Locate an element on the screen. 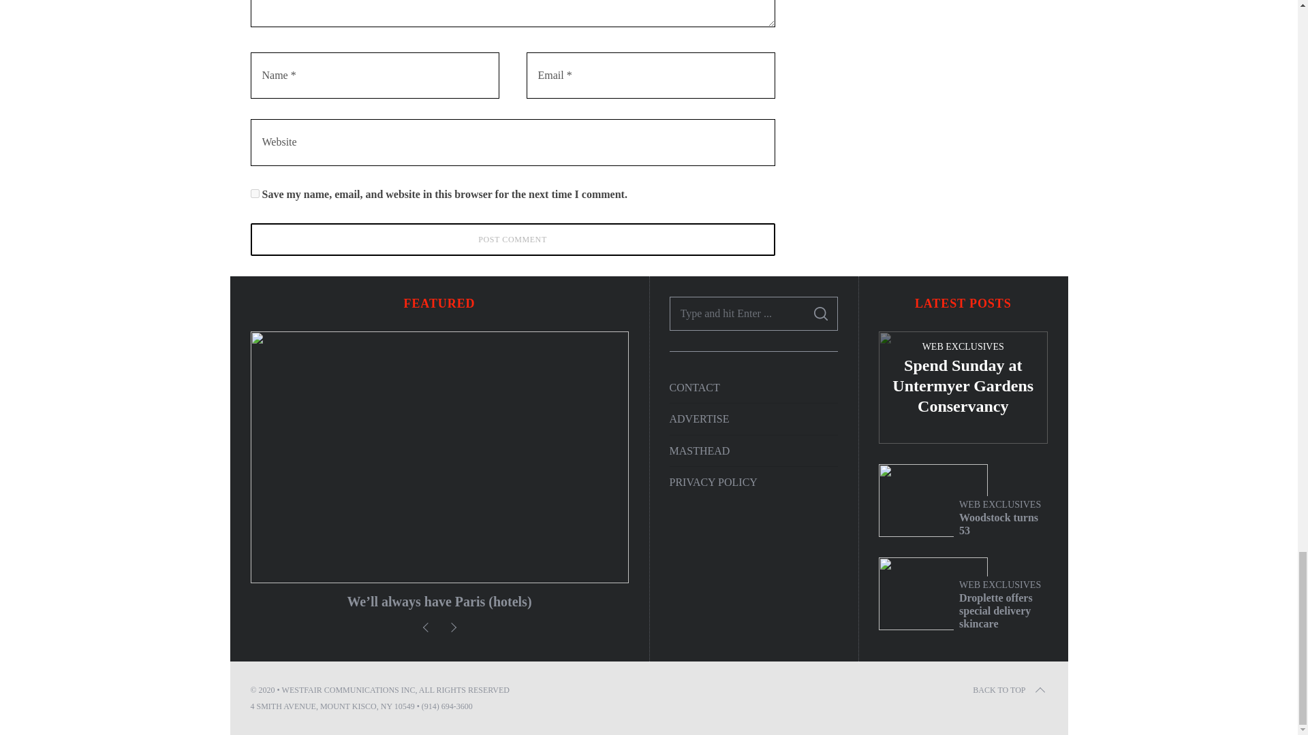 The width and height of the screenshot is (1308, 735). yes is located at coordinates (255, 193).